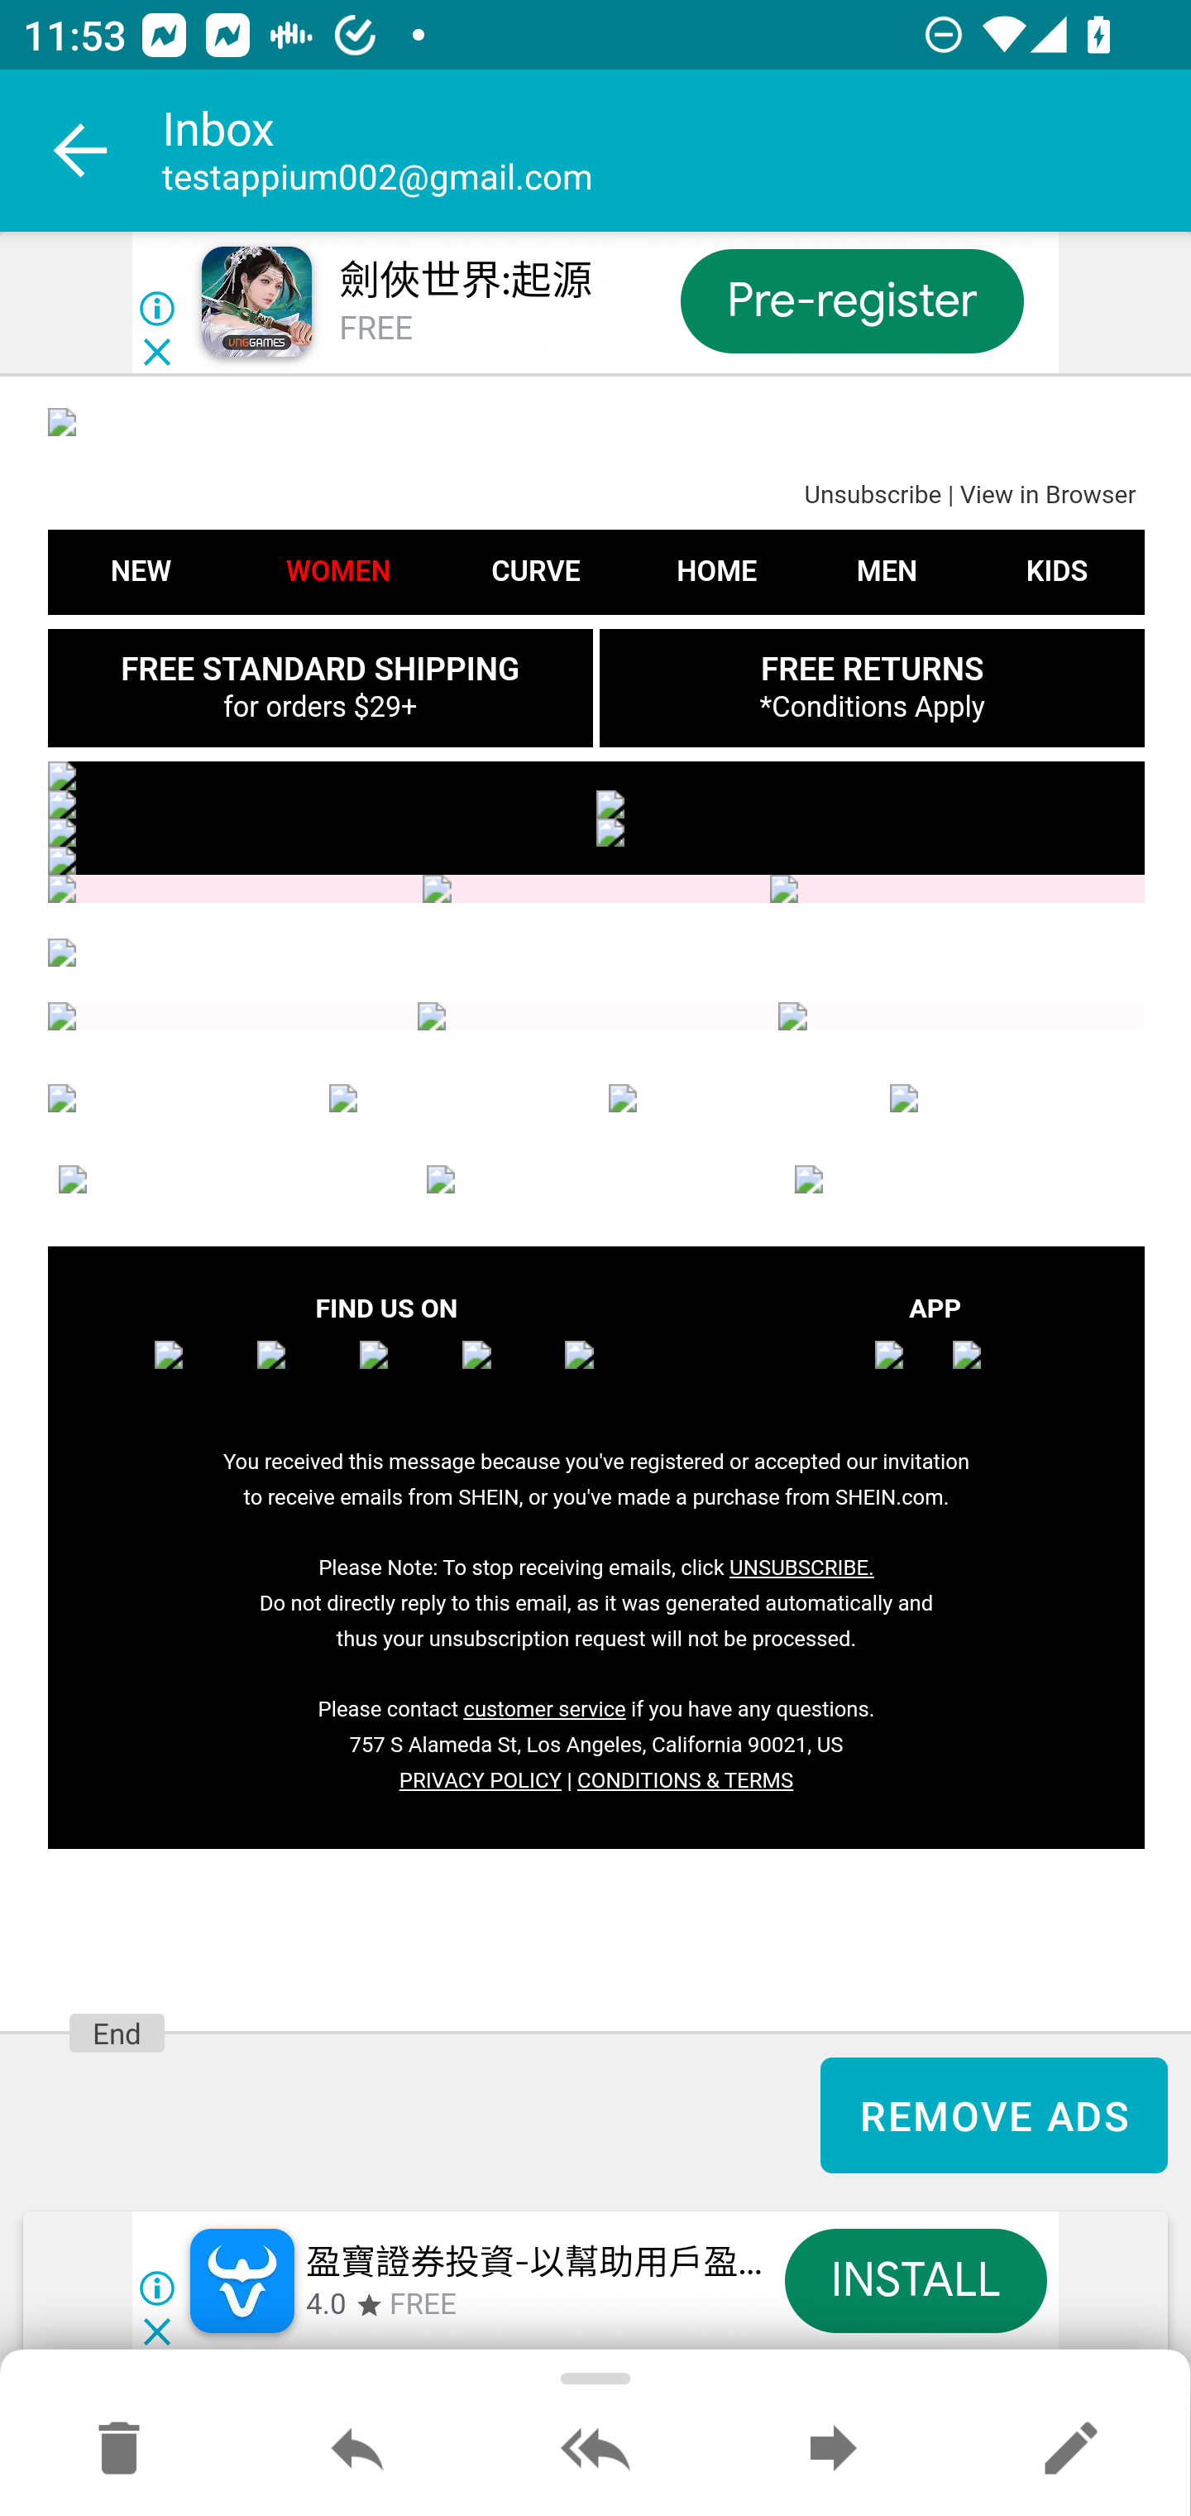 Image resolution: width=1191 pixels, height=2516 pixels. What do you see at coordinates (871, 669) in the screenshot?
I see `FREE RETURNS` at bounding box center [871, 669].